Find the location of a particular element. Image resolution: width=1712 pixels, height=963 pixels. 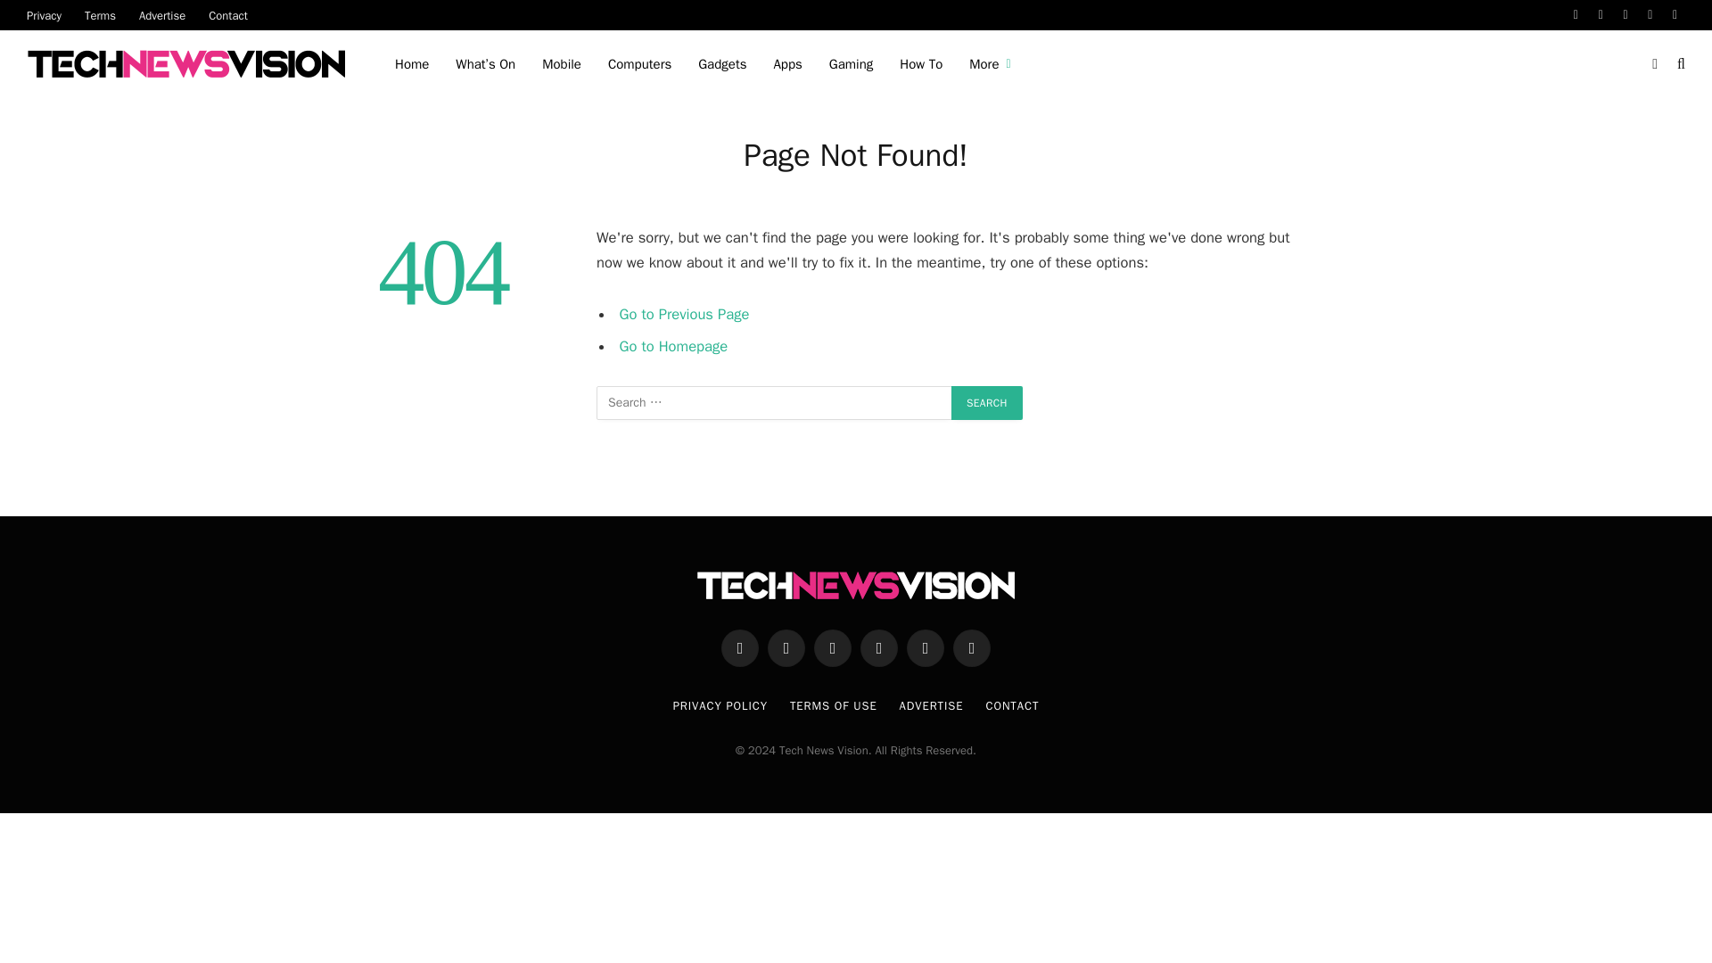

Computers is located at coordinates (639, 64).